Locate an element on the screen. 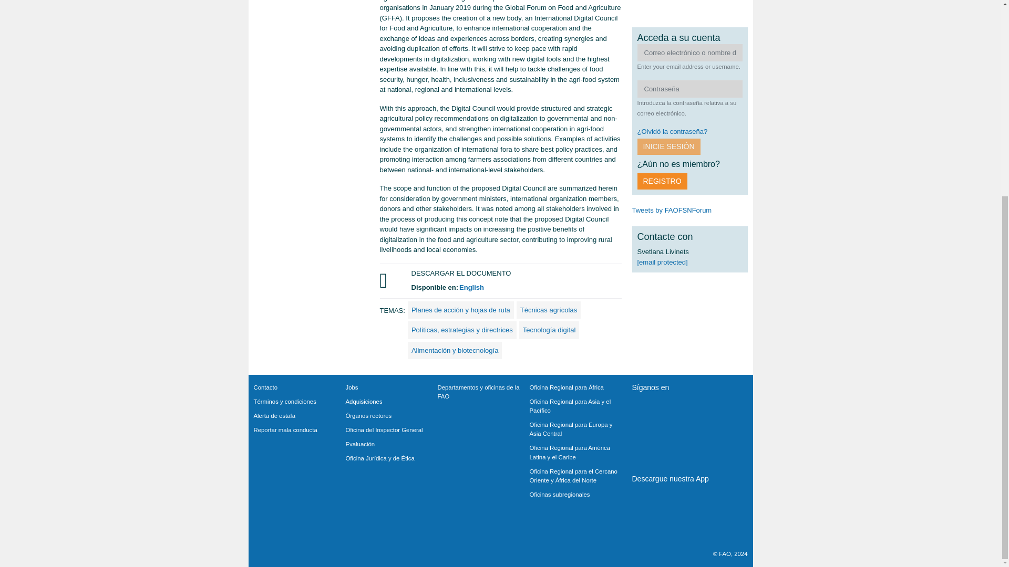 Image resolution: width=1009 pixels, height=567 pixels. English is located at coordinates (471, 288).